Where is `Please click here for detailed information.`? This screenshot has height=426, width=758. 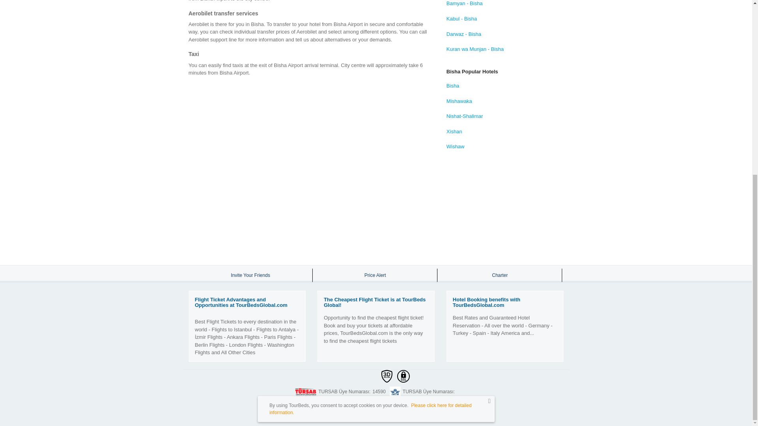 Please click here for detailed information. is located at coordinates (370, 115).